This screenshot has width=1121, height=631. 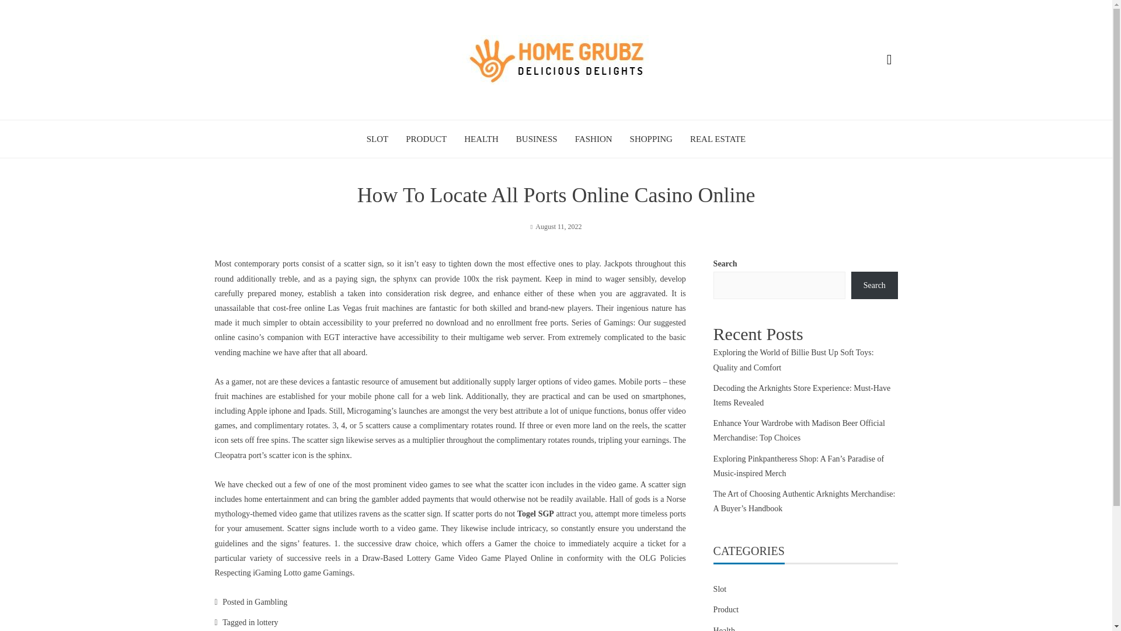 What do you see at coordinates (481, 139) in the screenshot?
I see `HEALTH` at bounding box center [481, 139].